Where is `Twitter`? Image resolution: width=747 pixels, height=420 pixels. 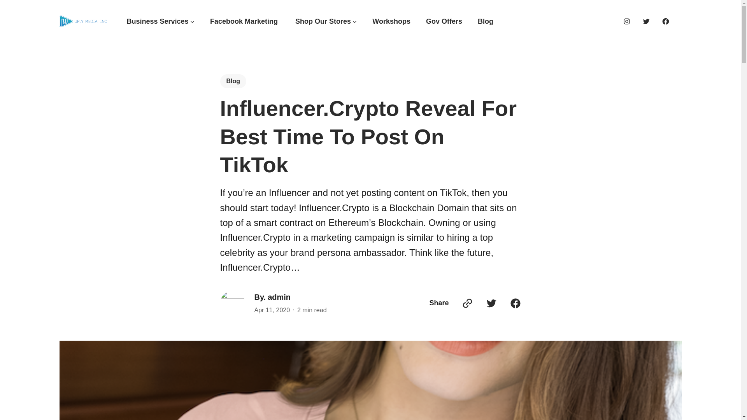 Twitter is located at coordinates (491, 303).